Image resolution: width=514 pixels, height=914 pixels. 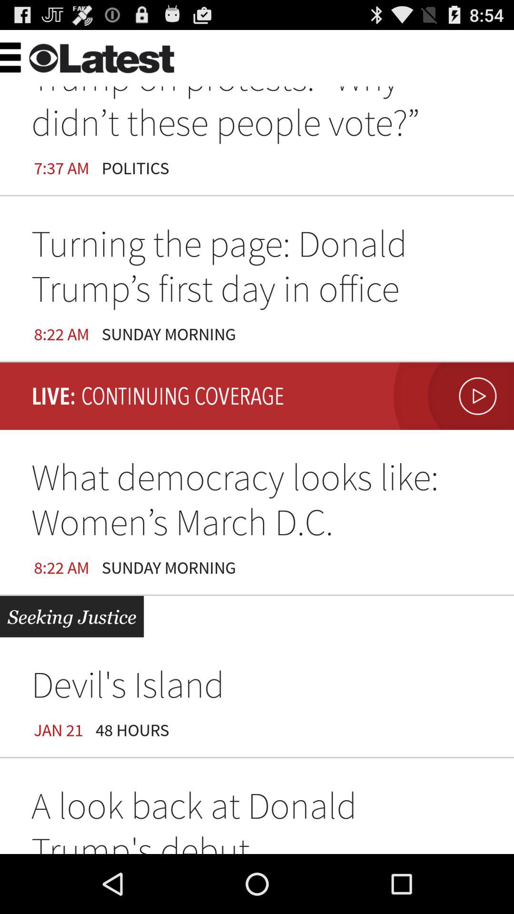 I want to click on menu, so click(x=31, y=56).